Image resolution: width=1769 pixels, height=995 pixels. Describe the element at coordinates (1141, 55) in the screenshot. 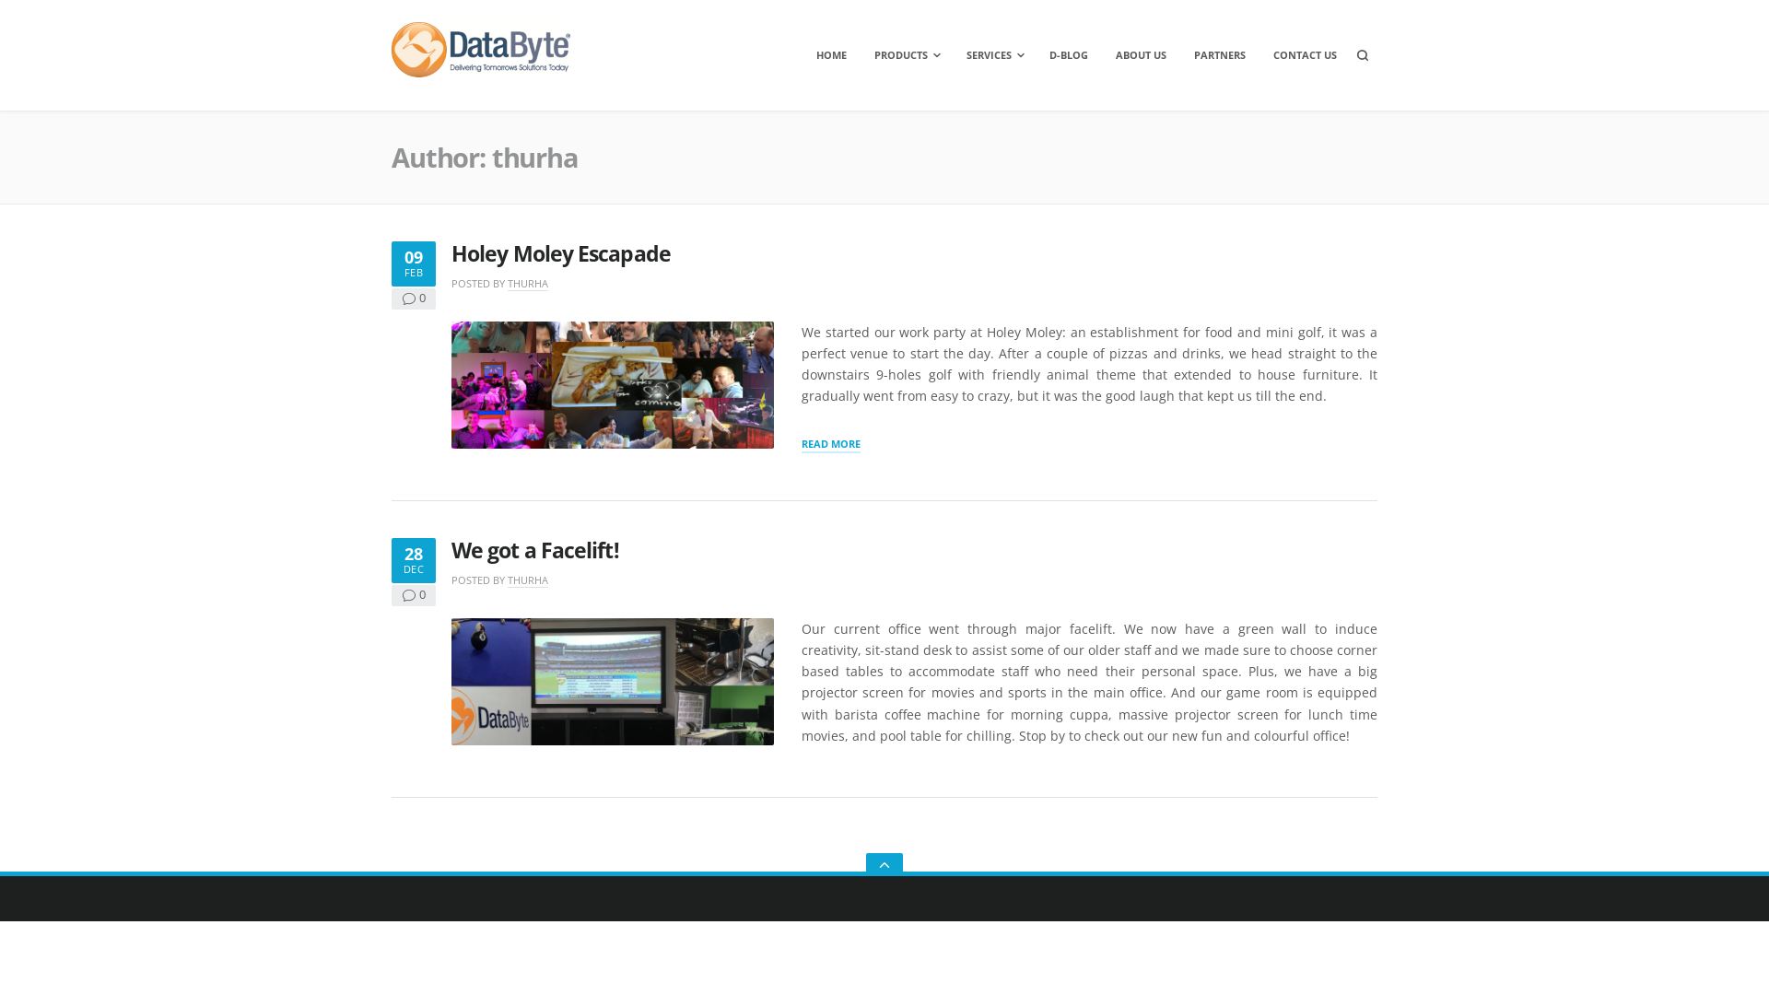

I see `ABOUT US` at that location.